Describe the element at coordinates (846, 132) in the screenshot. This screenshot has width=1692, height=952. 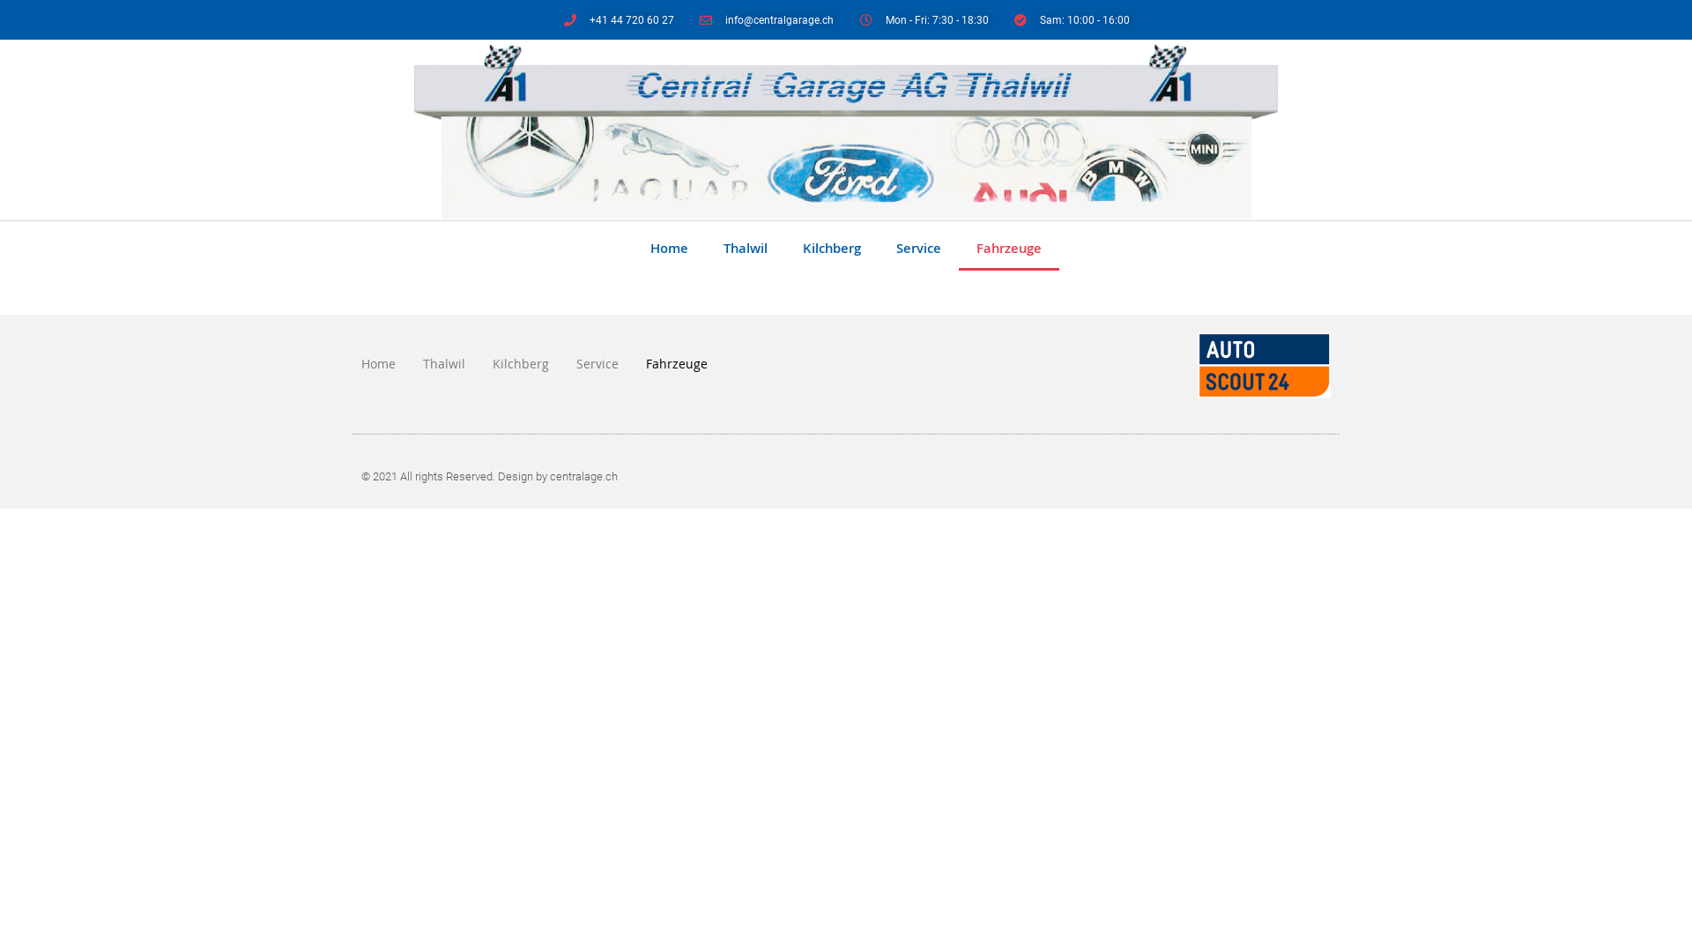
I see `centralgarage_balkon_gross` at that location.